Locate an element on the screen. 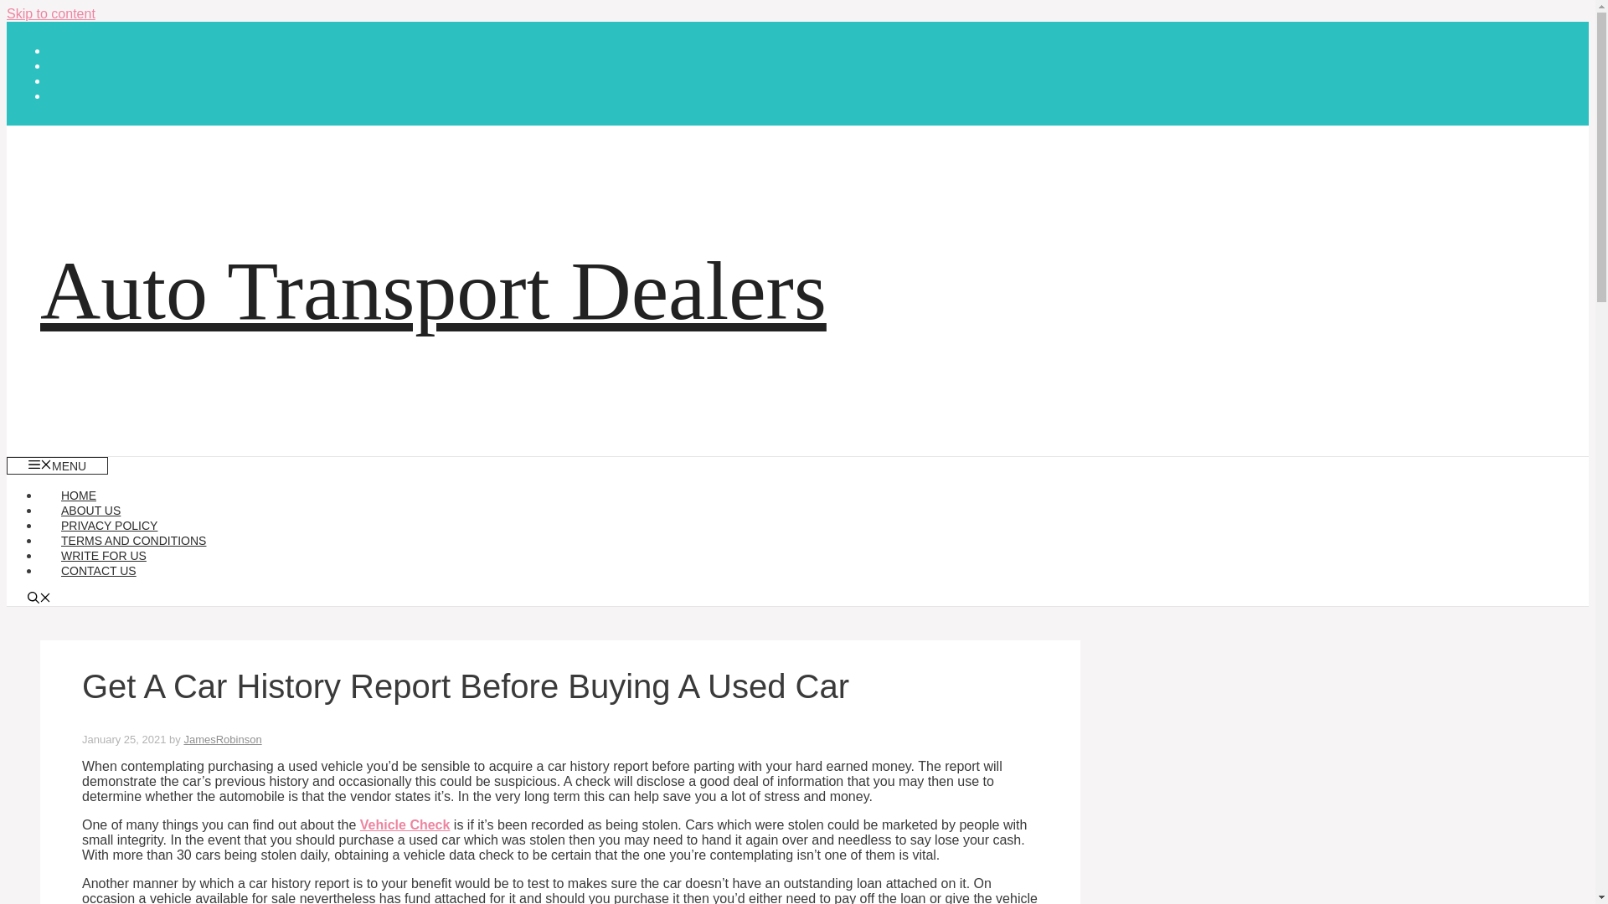 The image size is (1608, 904). JamesRobinson is located at coordinates (221, 739).